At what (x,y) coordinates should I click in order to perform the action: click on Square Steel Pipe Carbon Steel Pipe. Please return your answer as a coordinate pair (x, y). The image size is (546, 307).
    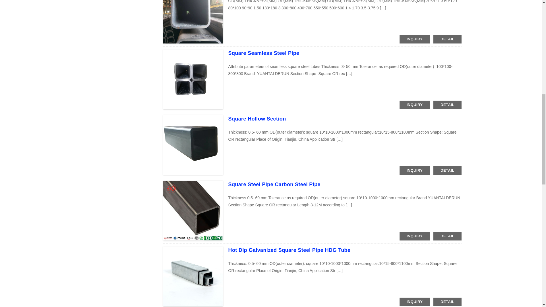
    Looking at the image, I should click on (274, 184).